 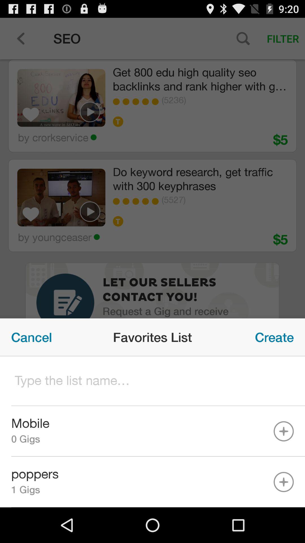 I want to click on list title input box, so click(x=152, y=381).